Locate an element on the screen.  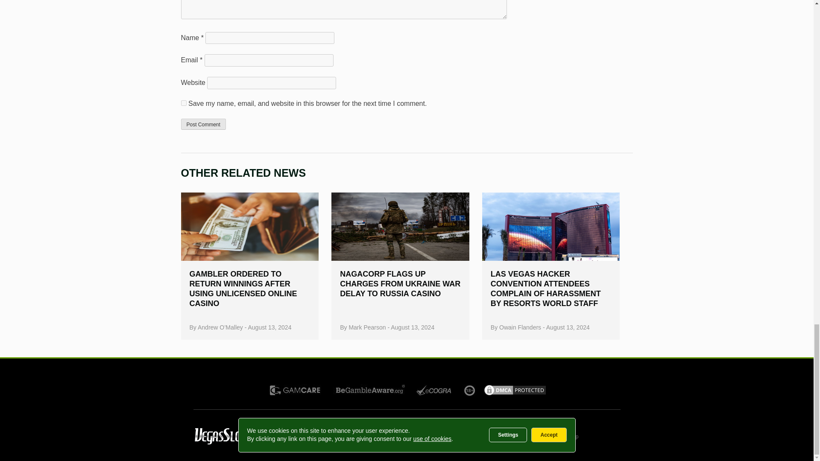
Gamcare is located at coordinates (296, 390).